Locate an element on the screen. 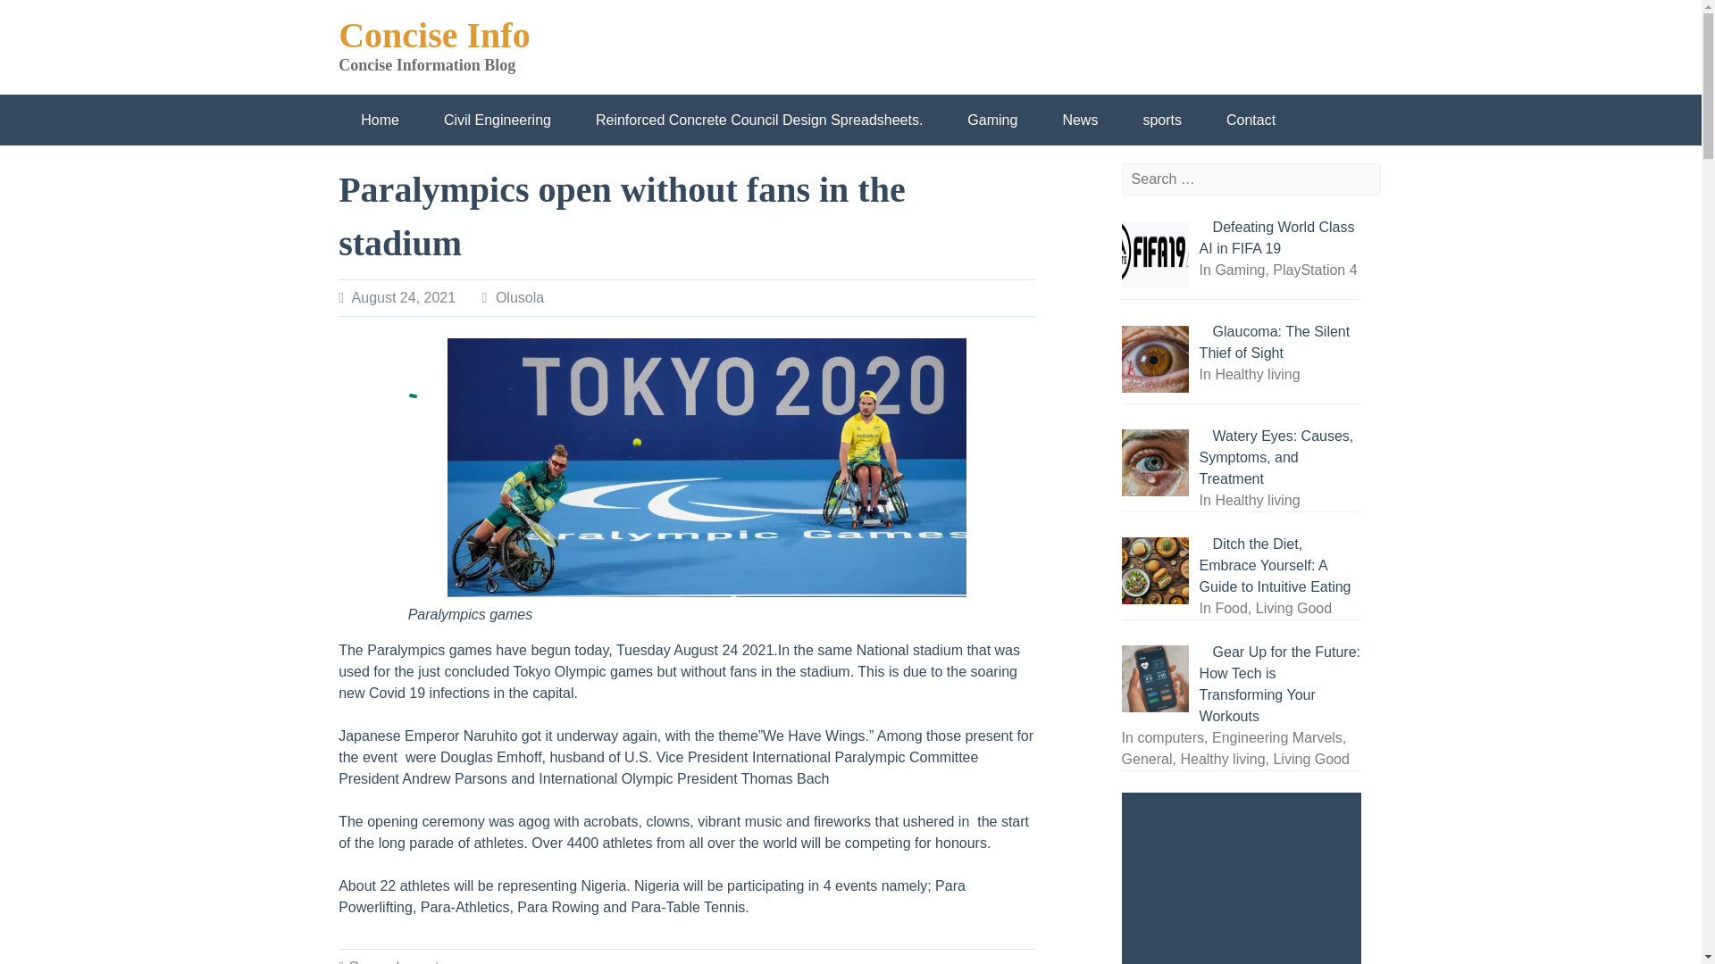 This screenshot has width=1715, height=964. Defeating World Class AI in FIFA 19 is located at coordinates (1276, 237).